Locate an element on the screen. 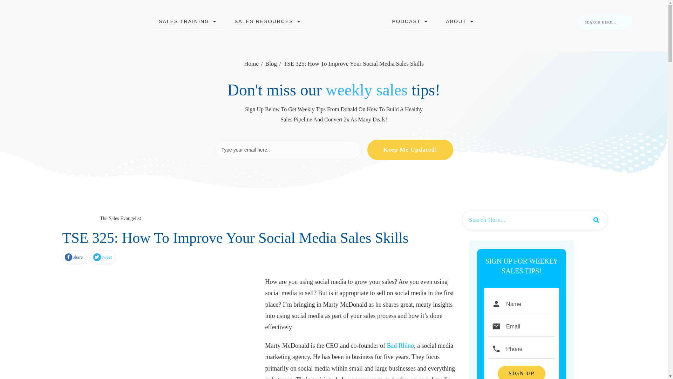 The image size is (673, 379). Tweet is located at coordinates (102, 257).